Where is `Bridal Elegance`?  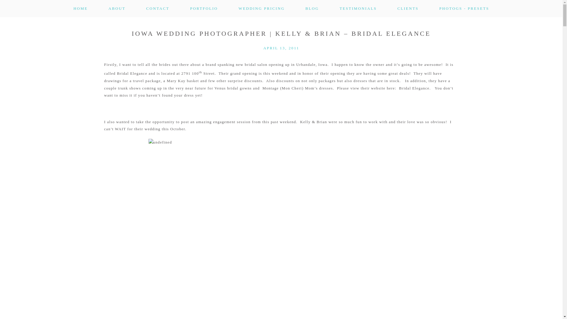 Bridal Elegance is located at coordinates (414, 88).